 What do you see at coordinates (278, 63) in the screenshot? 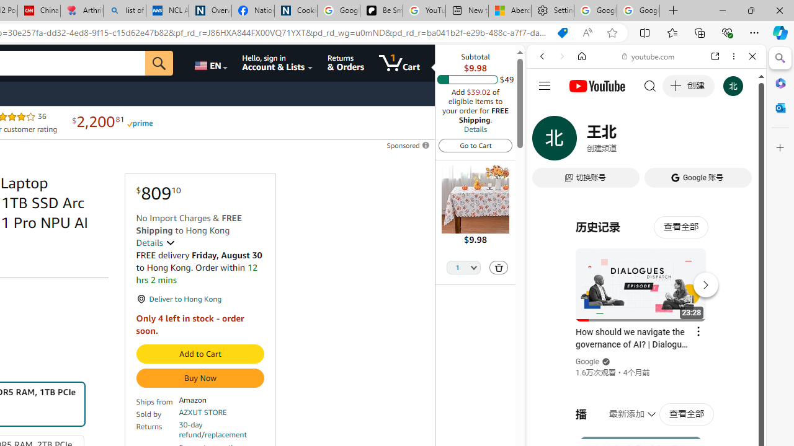
I see `Hello, sign in Account & Lists` at bounding box center [278, 63].